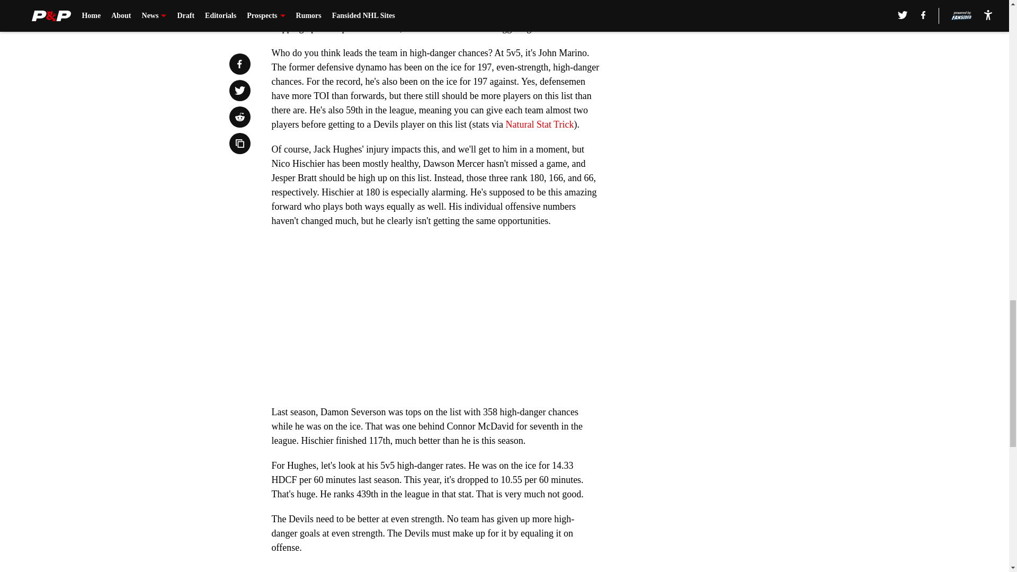 Image resolution: width=1017 pixels, height=572 pixels. What do you see at coordinates (487, 2) in the screenshot?
I see `worst power plays in the league` at bounding box center [487, 2].